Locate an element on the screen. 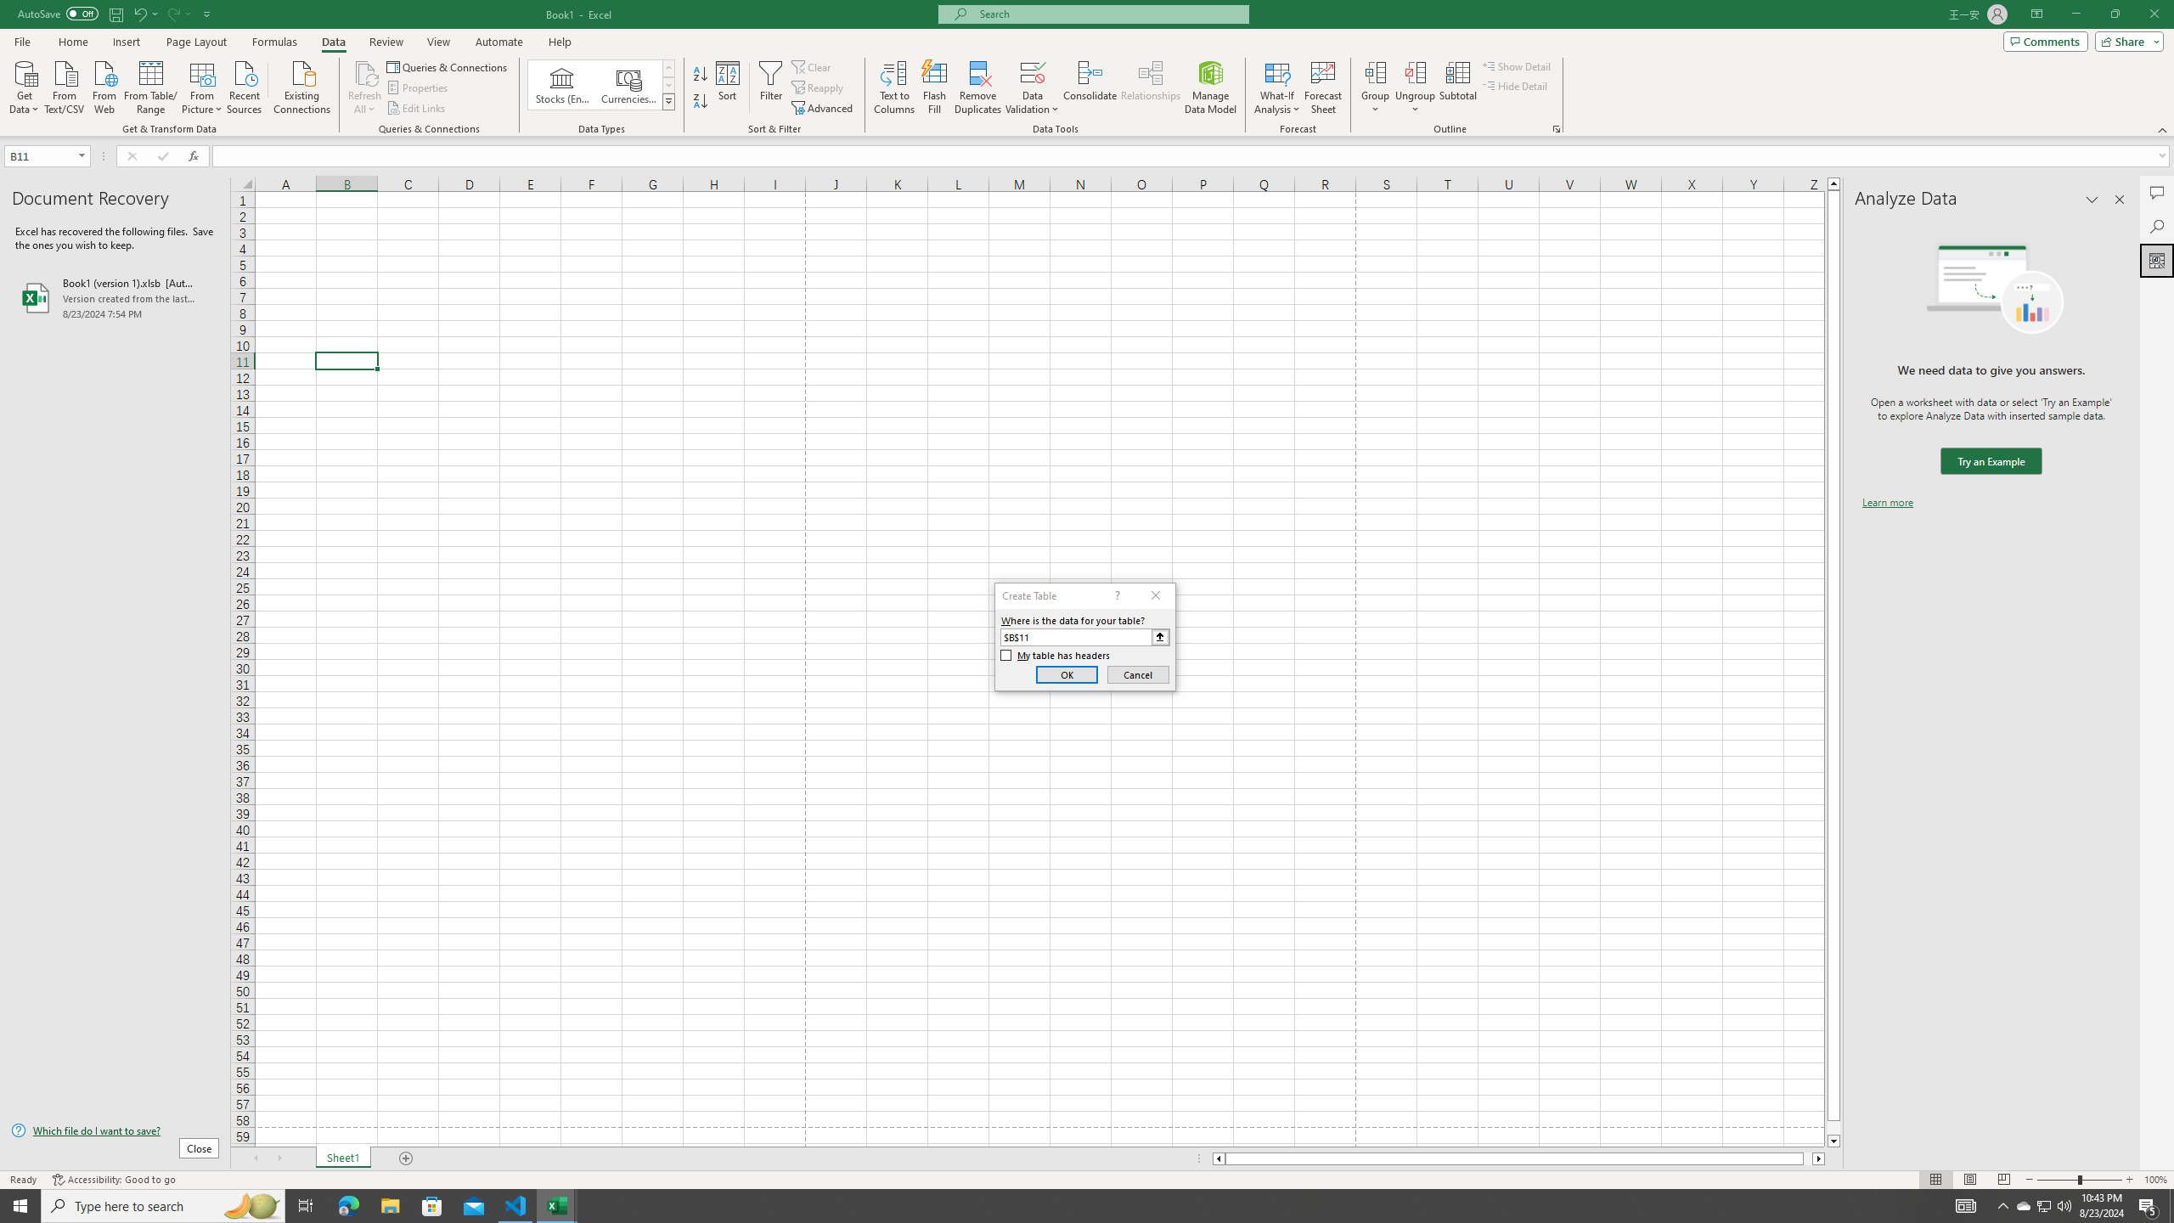 This screenshot has height=1223, width=2174. Properties is located at coordinates (420, 88).